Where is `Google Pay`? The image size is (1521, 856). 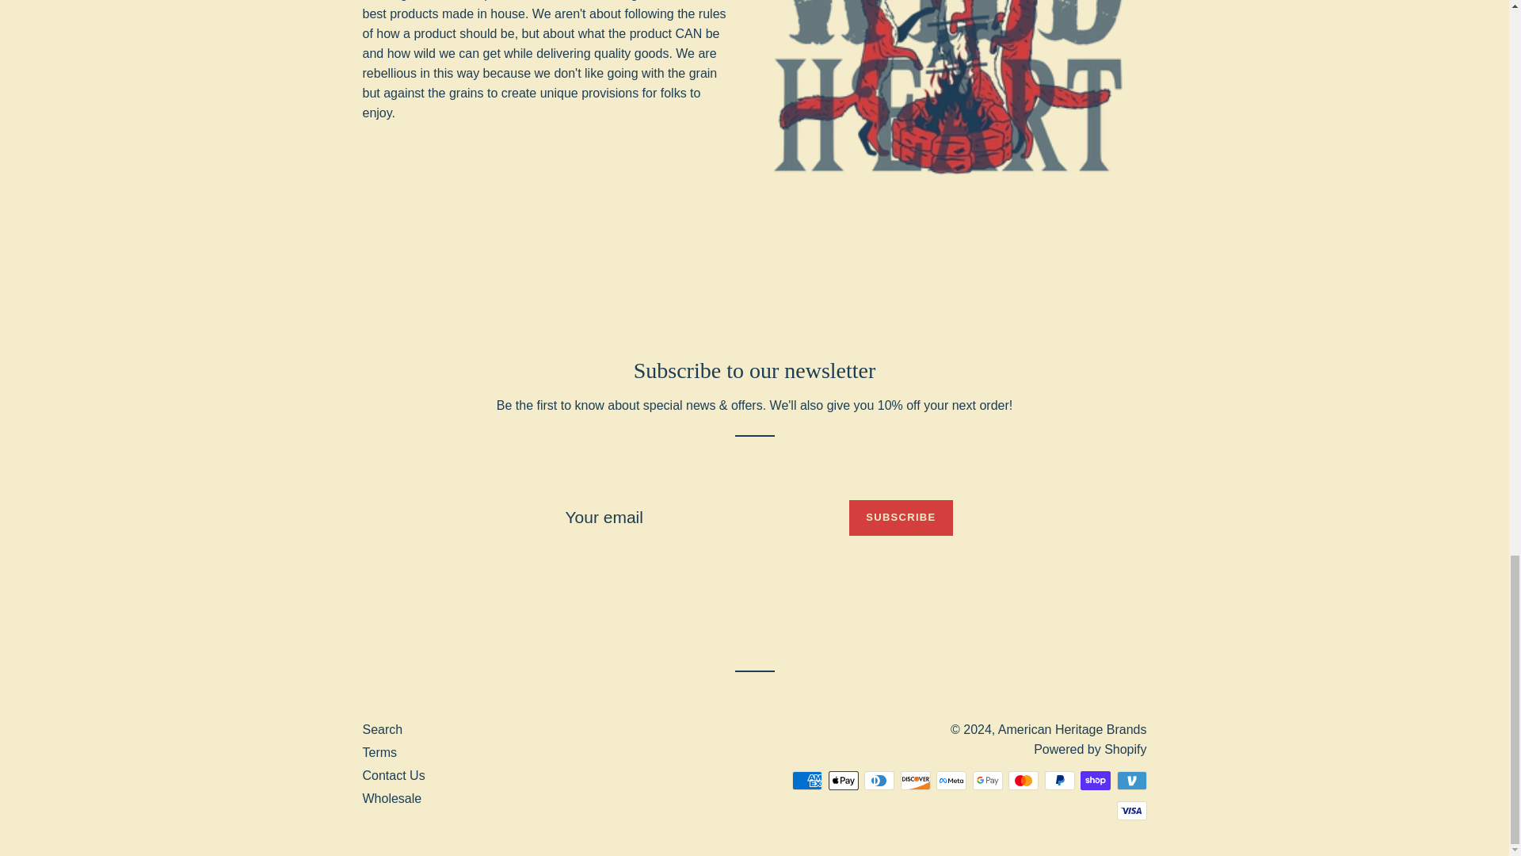
Google Pay is located at coordinates (987, 780).